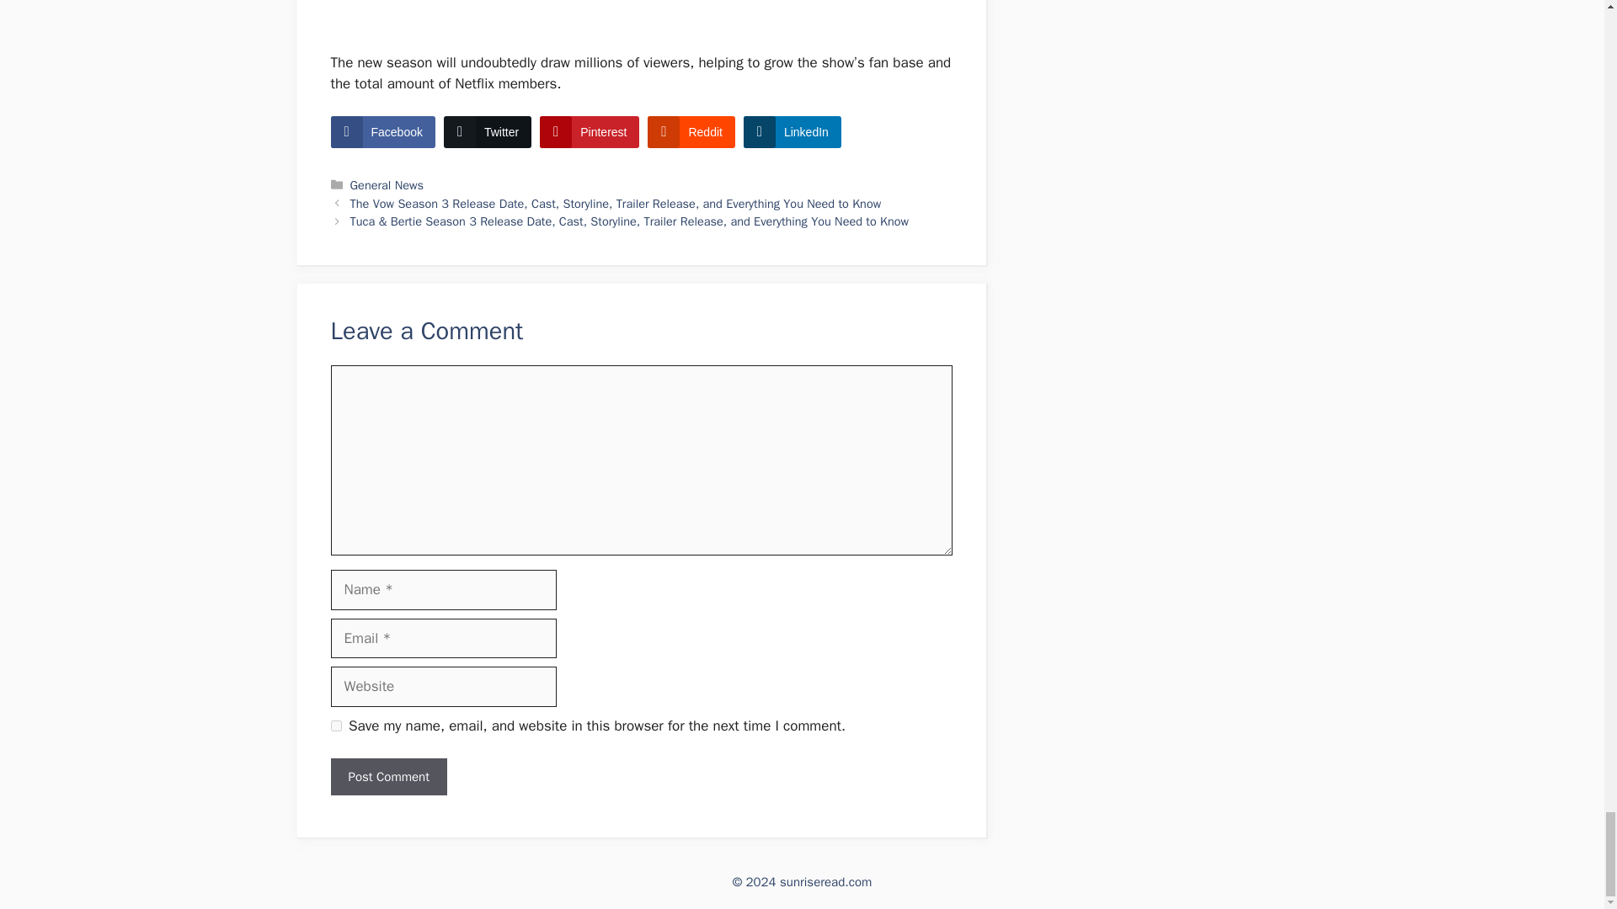  I want to click on Facebook, so click(382, 132).